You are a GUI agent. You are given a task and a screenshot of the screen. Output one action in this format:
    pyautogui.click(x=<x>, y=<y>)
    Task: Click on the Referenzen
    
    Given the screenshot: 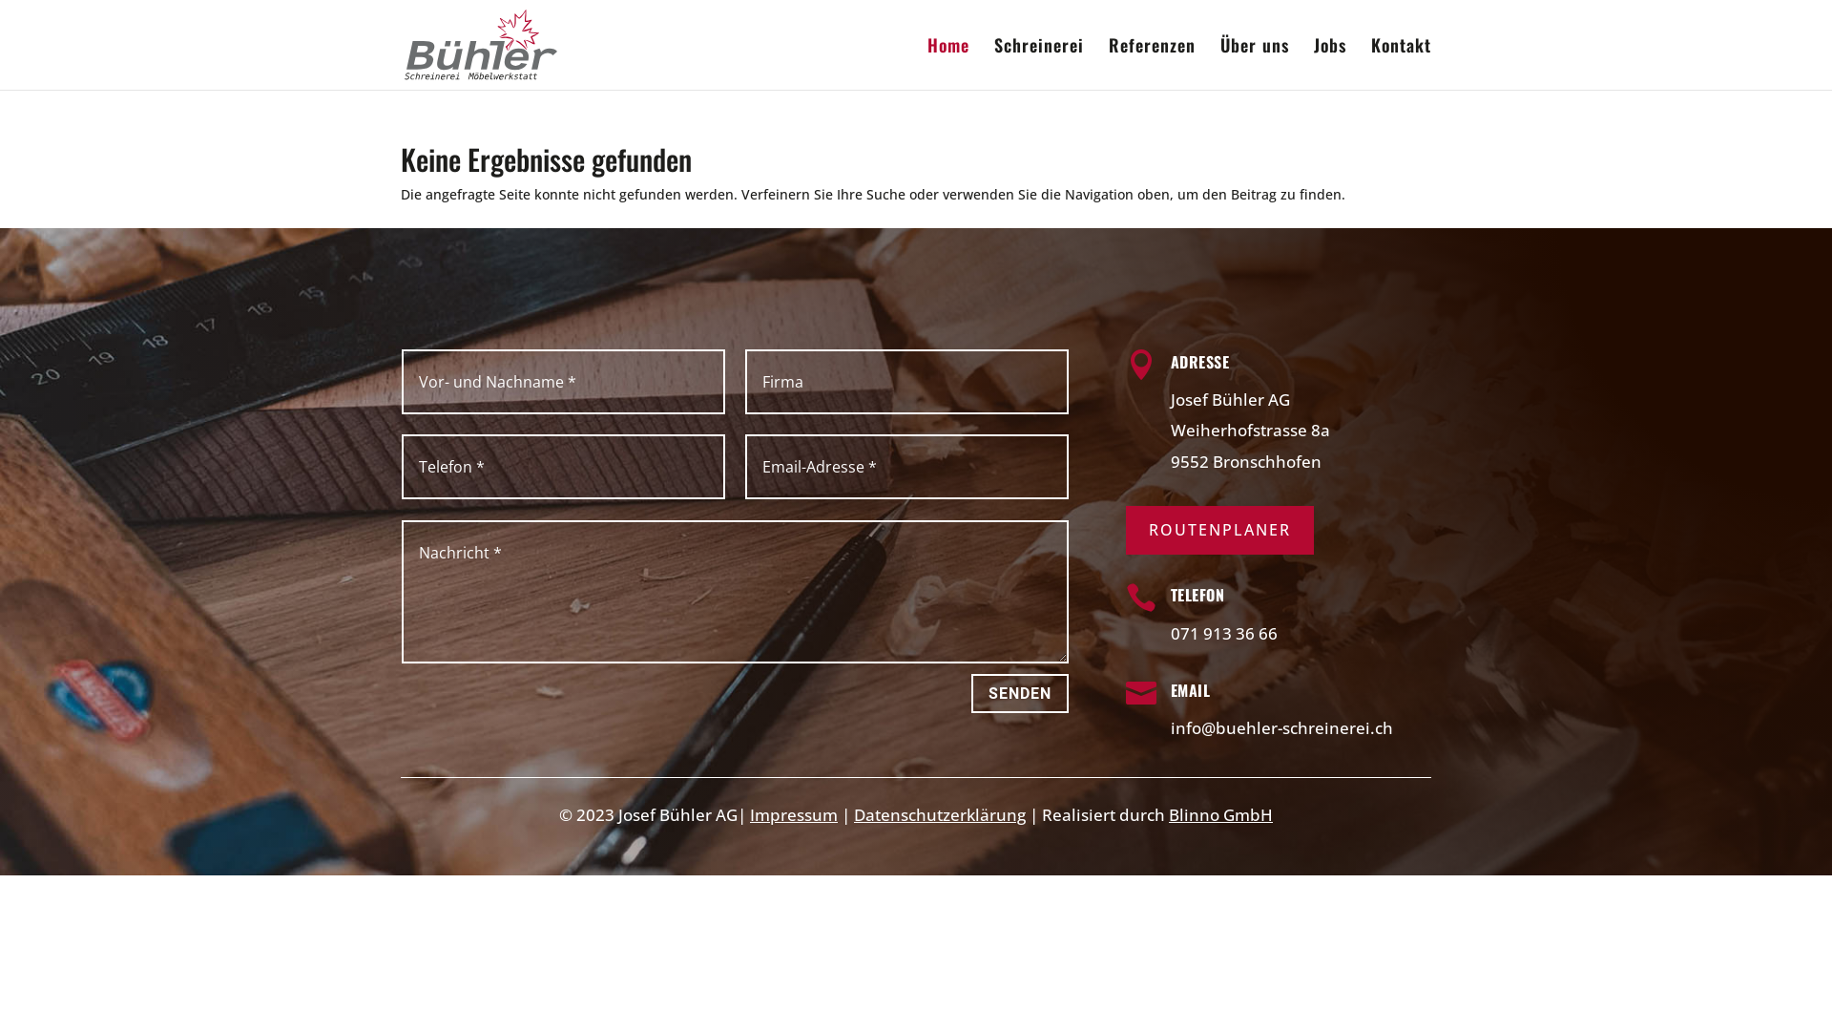 What is the action you would take?
    pyautogui.click(x=1153, y=64)
    